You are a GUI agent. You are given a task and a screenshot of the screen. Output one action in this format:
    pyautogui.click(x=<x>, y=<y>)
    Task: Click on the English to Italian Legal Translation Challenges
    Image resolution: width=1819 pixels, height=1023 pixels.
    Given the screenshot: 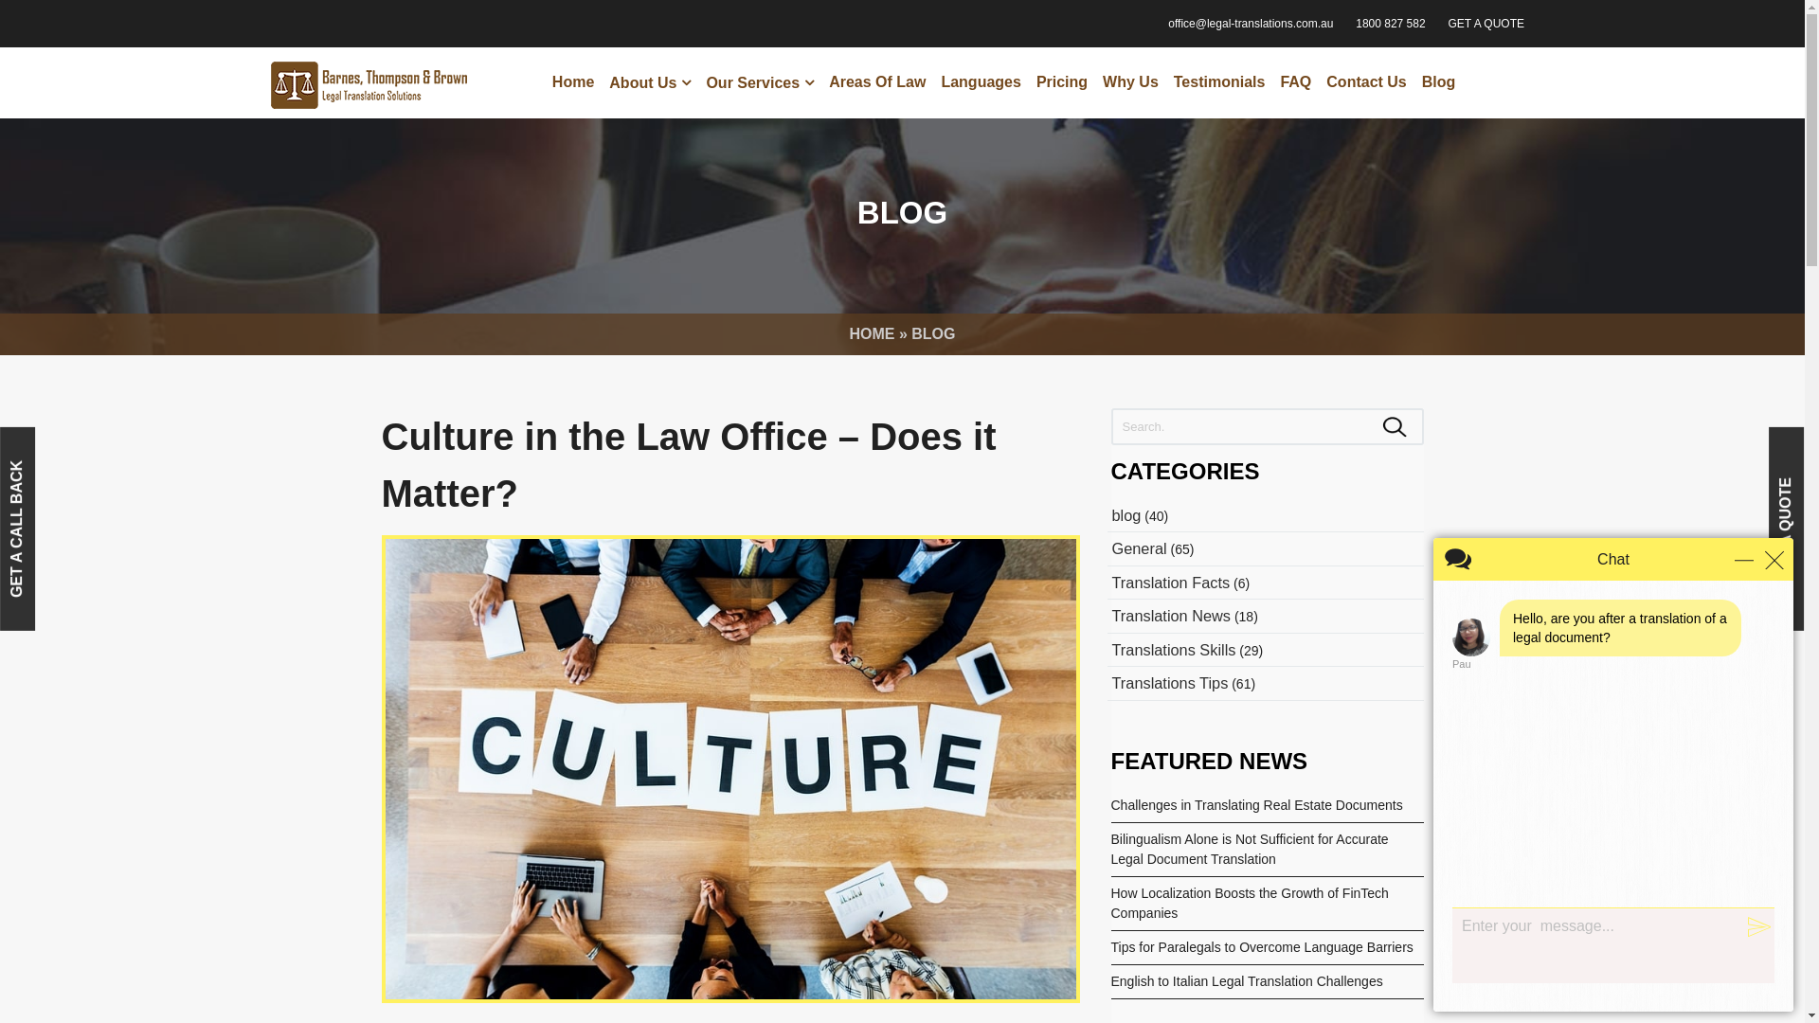 What is the action you would take?
    pyautogui.click(x=1247, y=981)
    